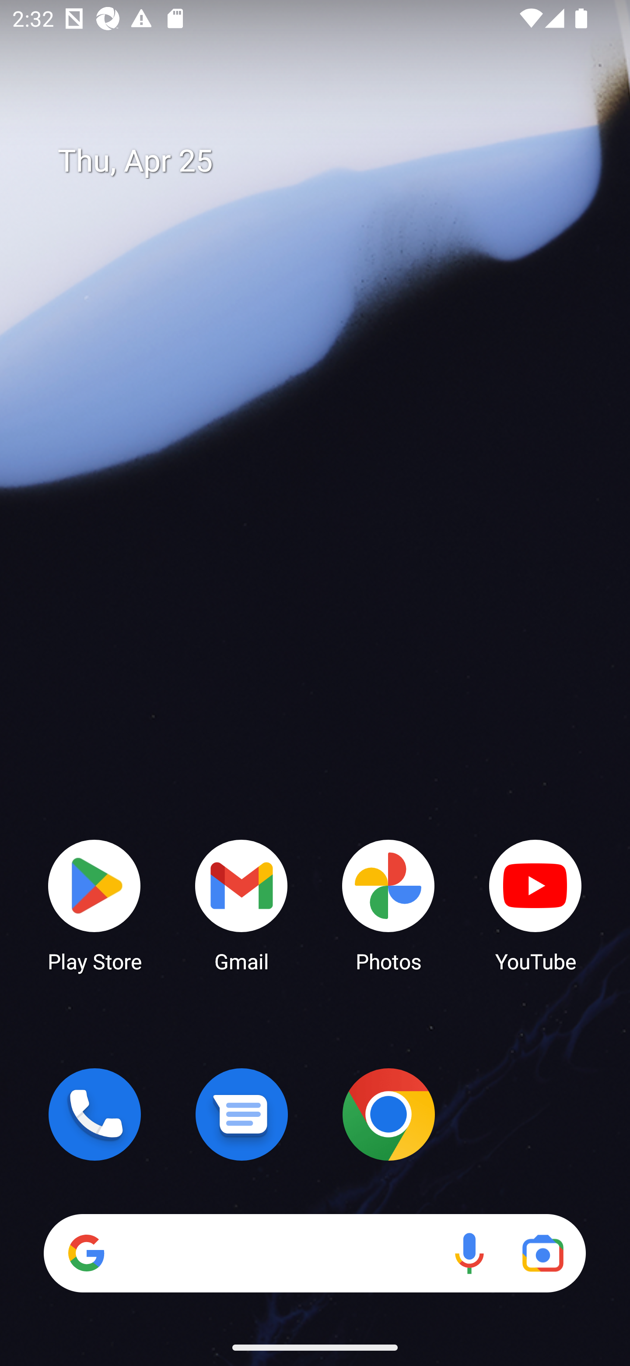 This screenshot has width=630, height=1366. Describe the element at coordinates (469, 1253) in the screenshot. I see `Voice search` at that location.